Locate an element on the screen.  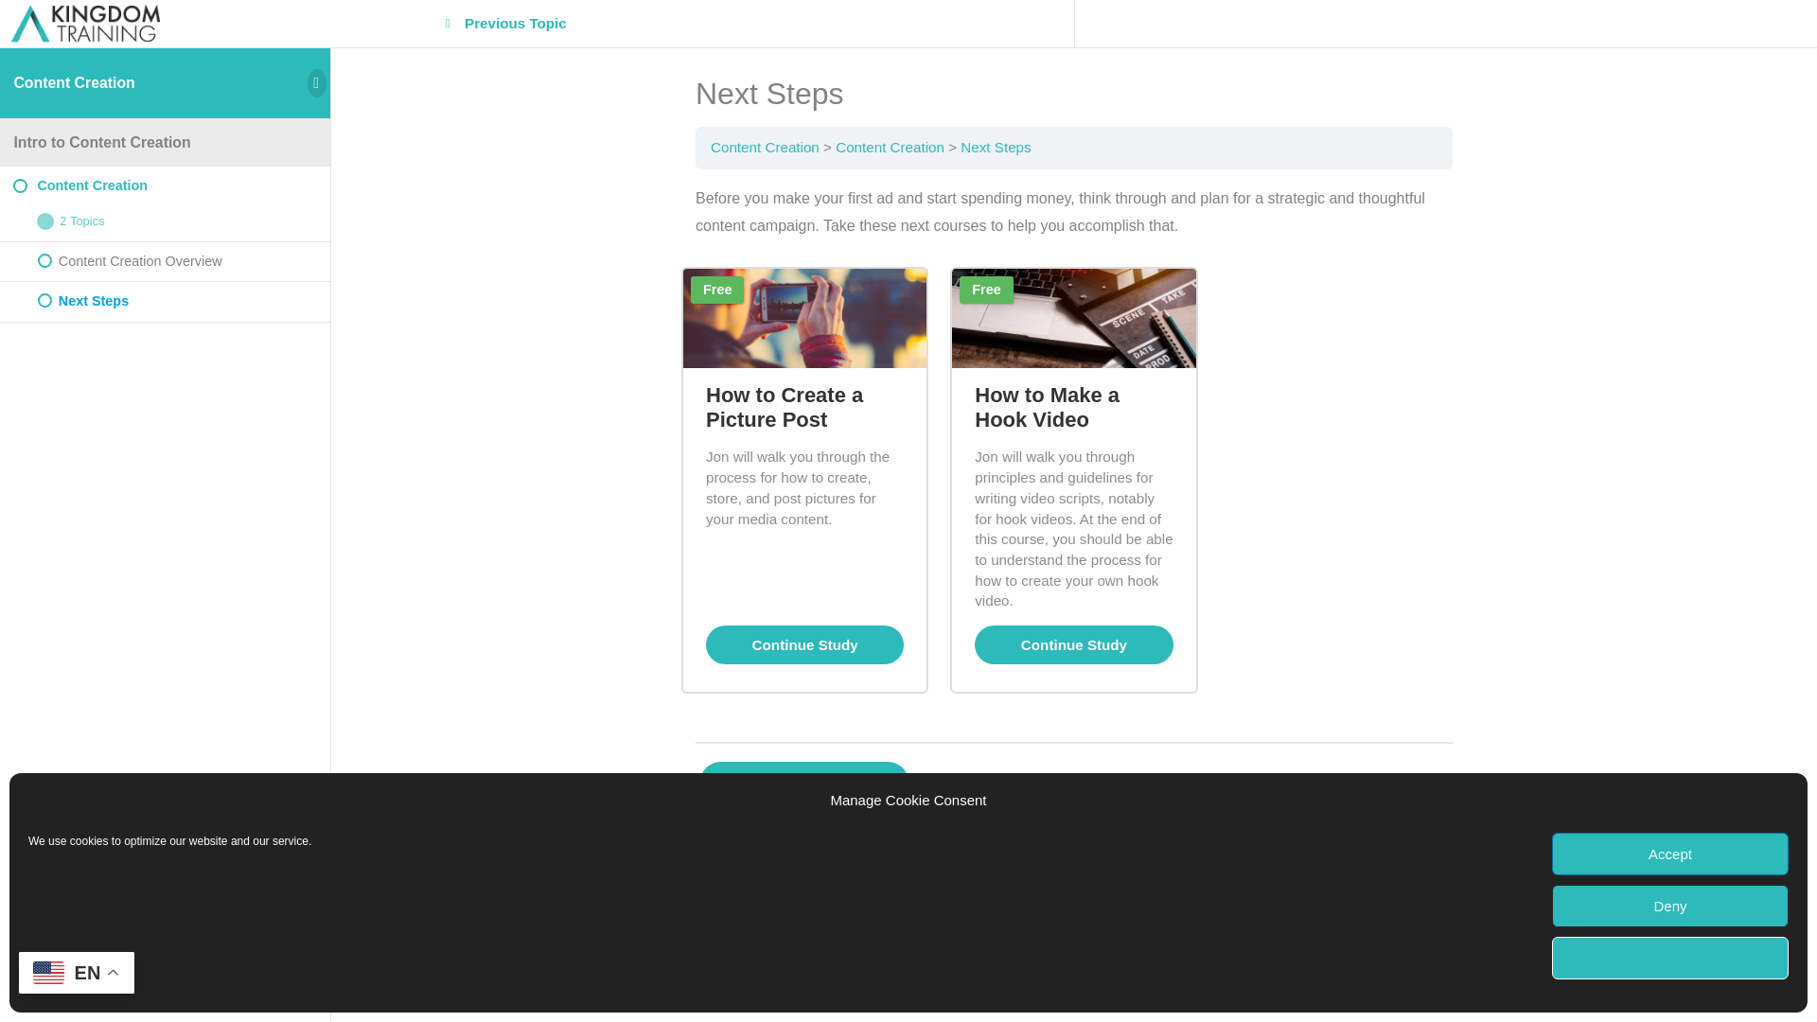
Accept is located at coordinates (1669, 854).